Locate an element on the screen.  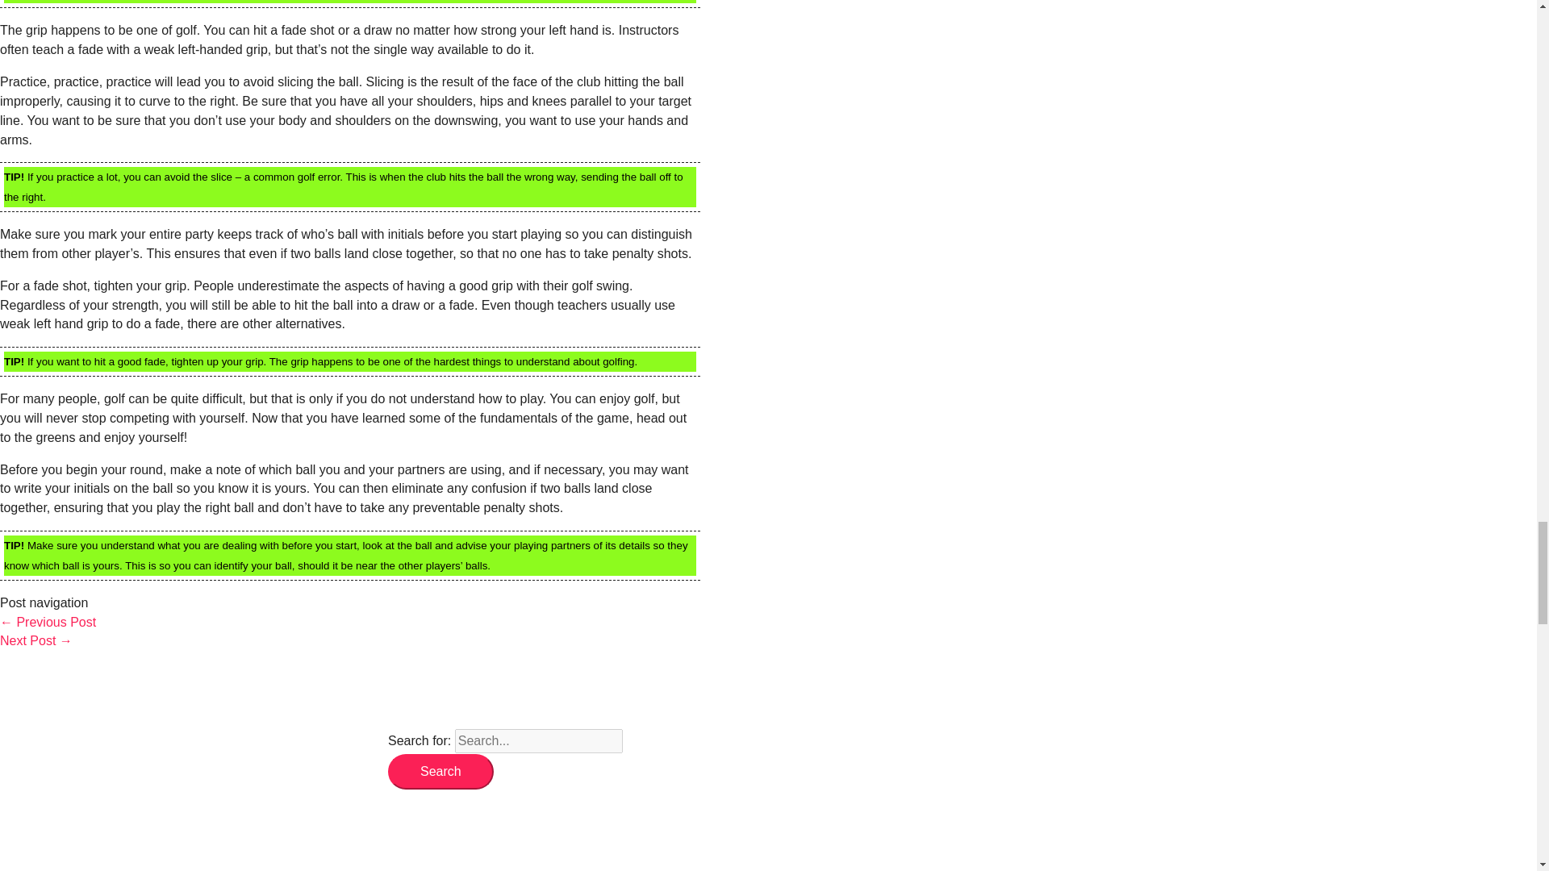
Search is located at coordinates (440, 771).